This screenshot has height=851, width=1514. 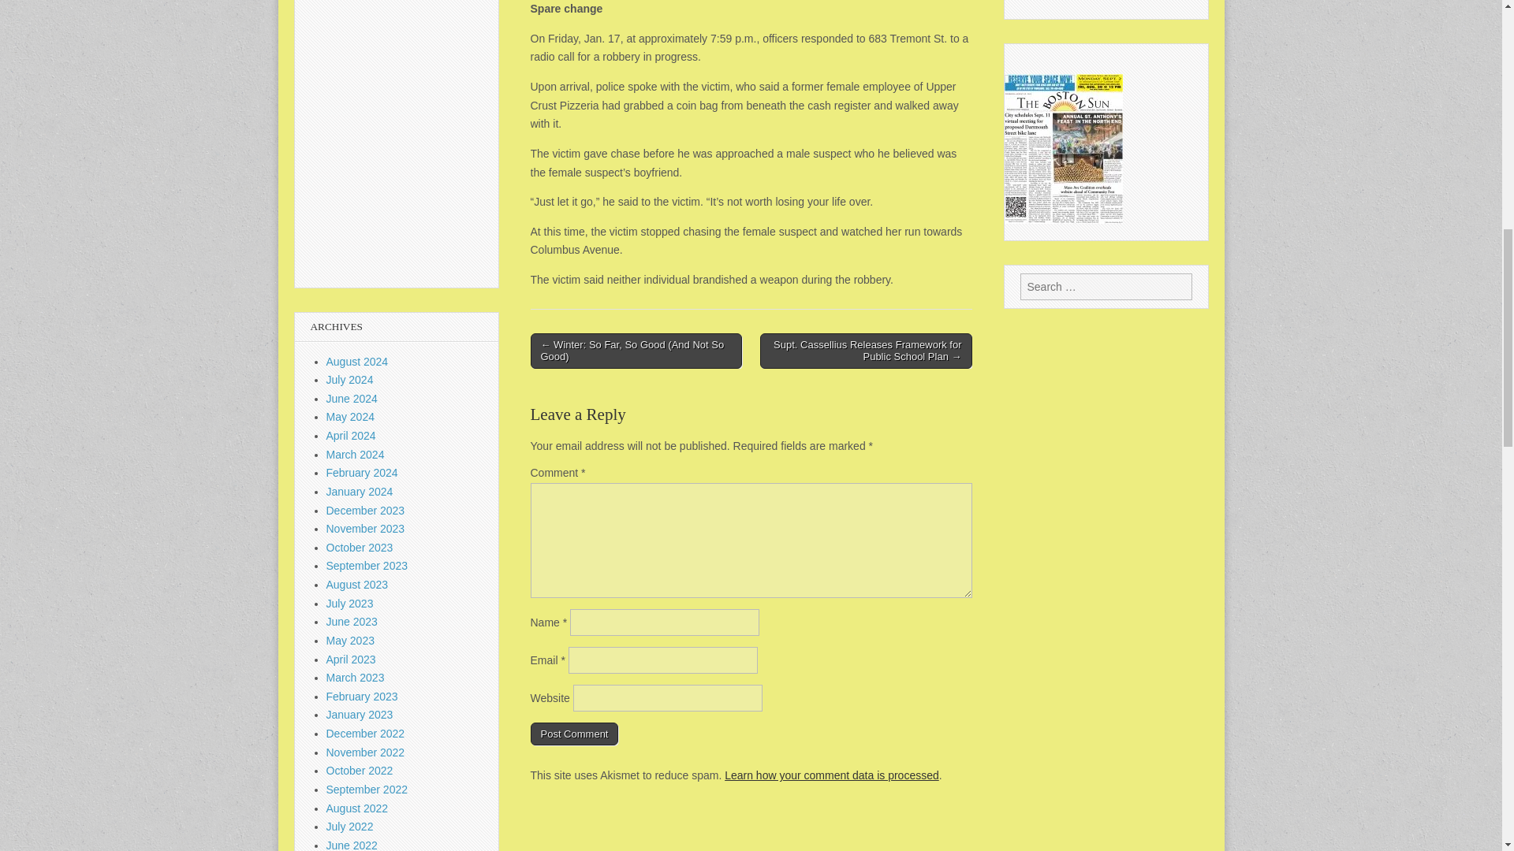 What do you see at coordinates (360, 491) in the screenshot?
I see `January 2024` at bounding box center [360, 491].